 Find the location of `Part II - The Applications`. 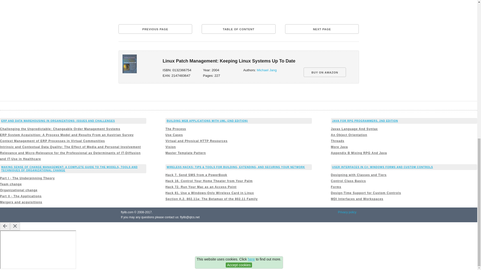

Part II - The Applications is located at coordinates (21, 196).